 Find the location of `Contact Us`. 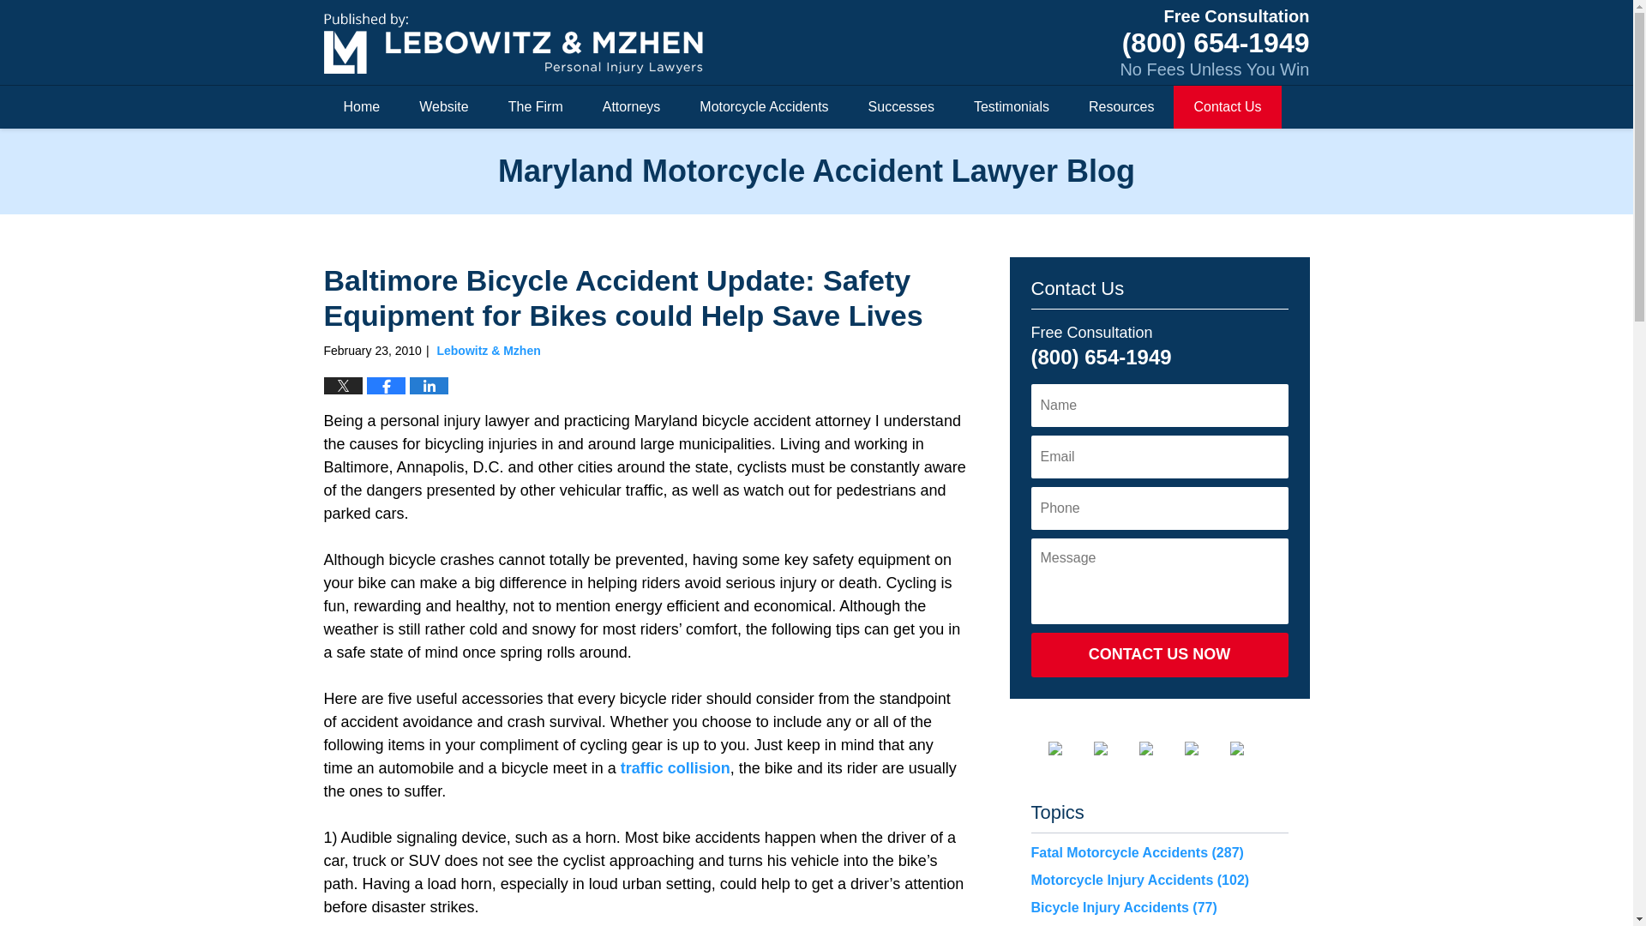

Contact Us is located at coordinates (1226, 107).